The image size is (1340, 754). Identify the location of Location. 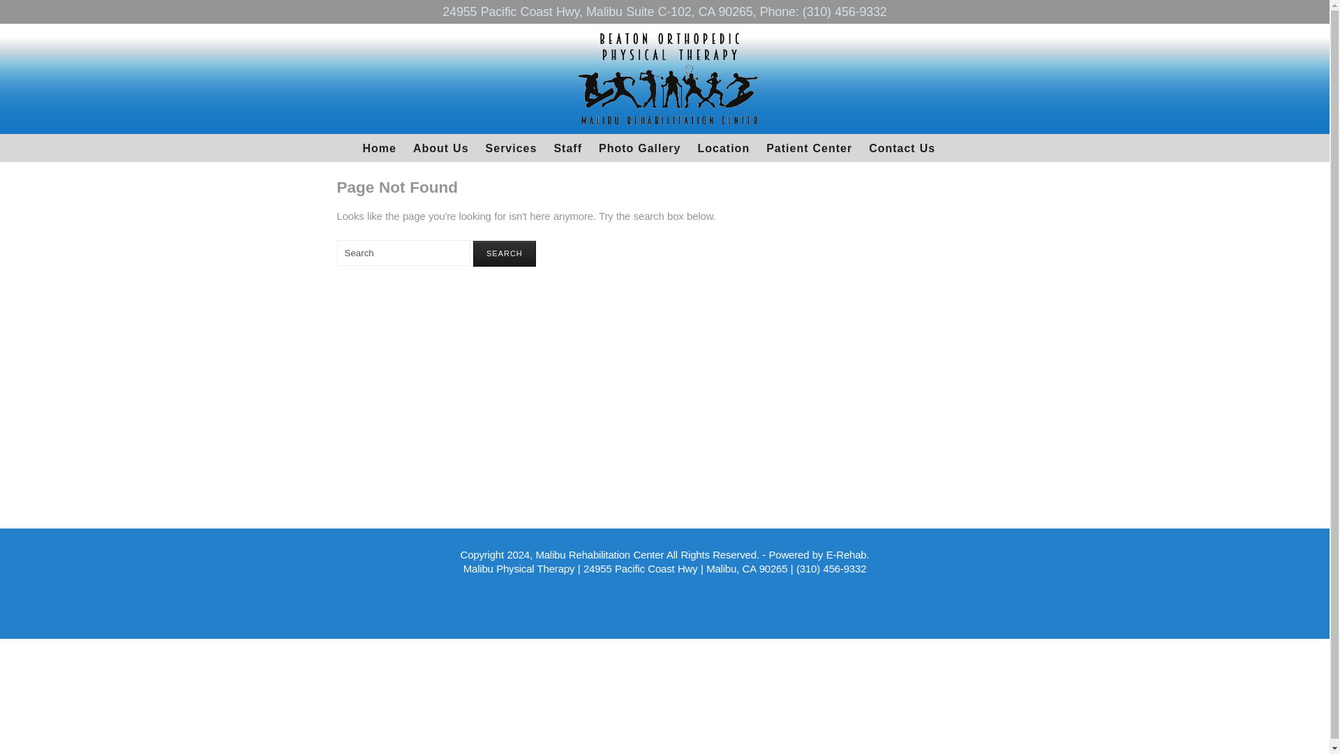
(724, 148).